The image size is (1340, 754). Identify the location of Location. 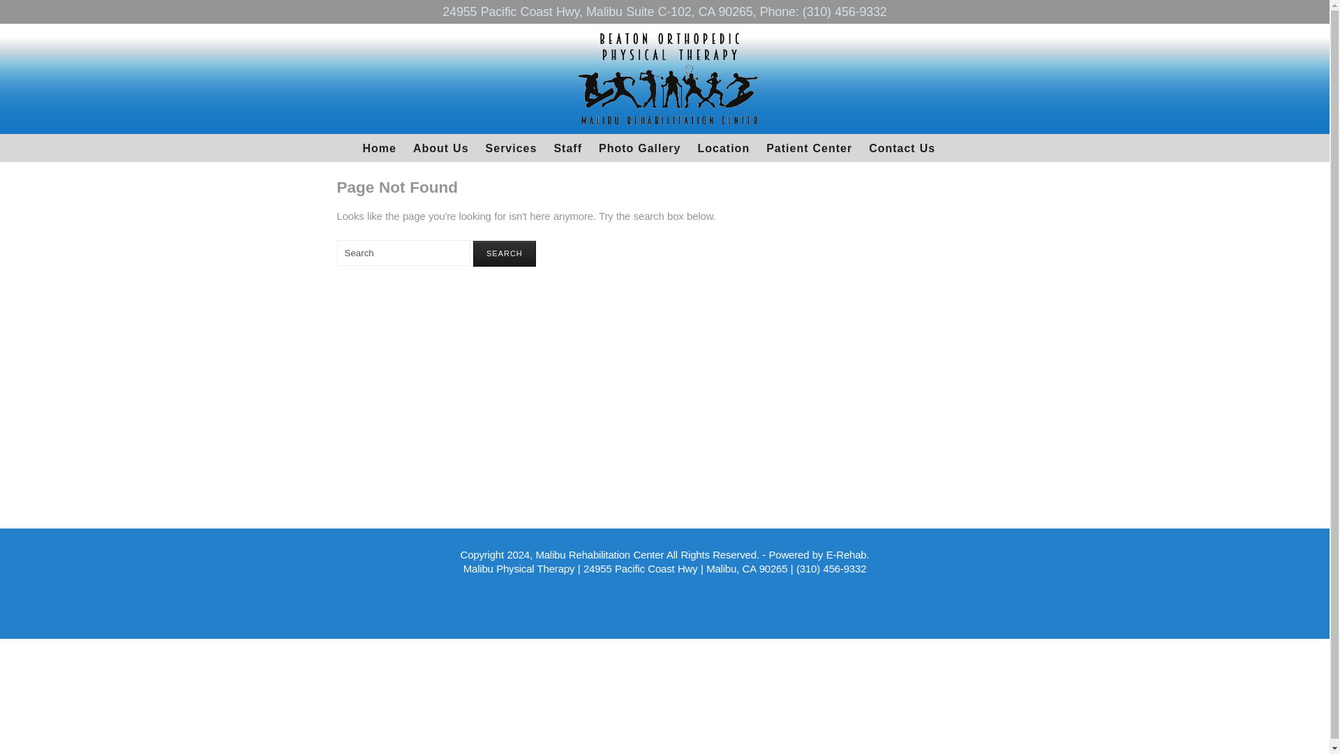
(724, 148).